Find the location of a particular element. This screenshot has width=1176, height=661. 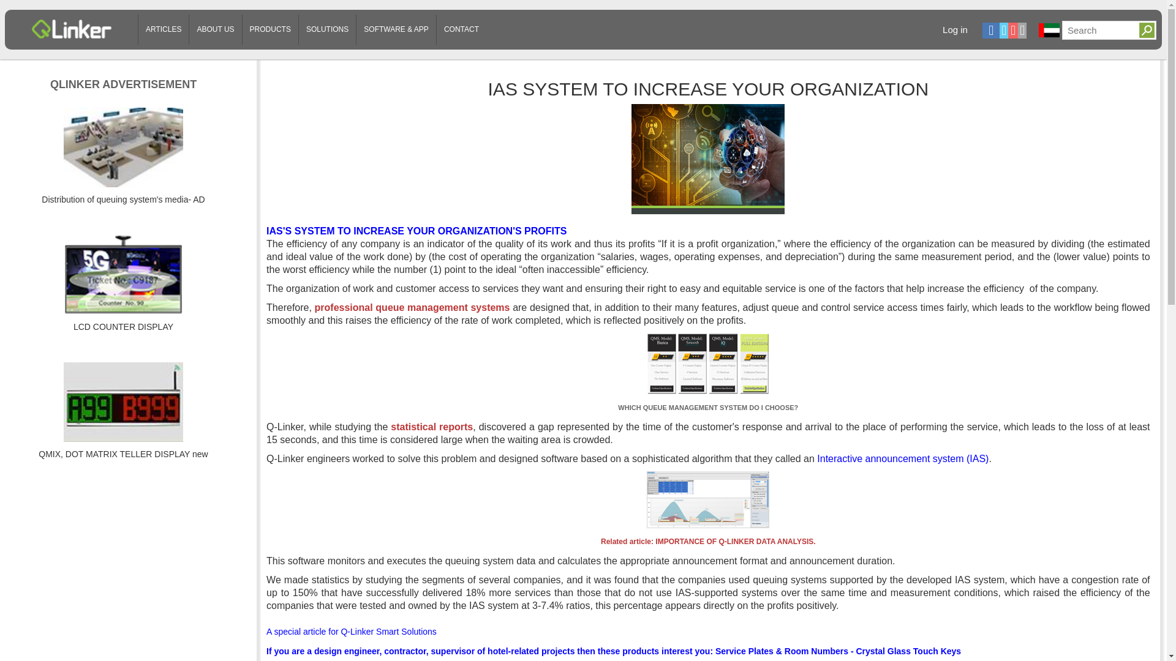

ARTICLES is located at coordinates (488, 29).